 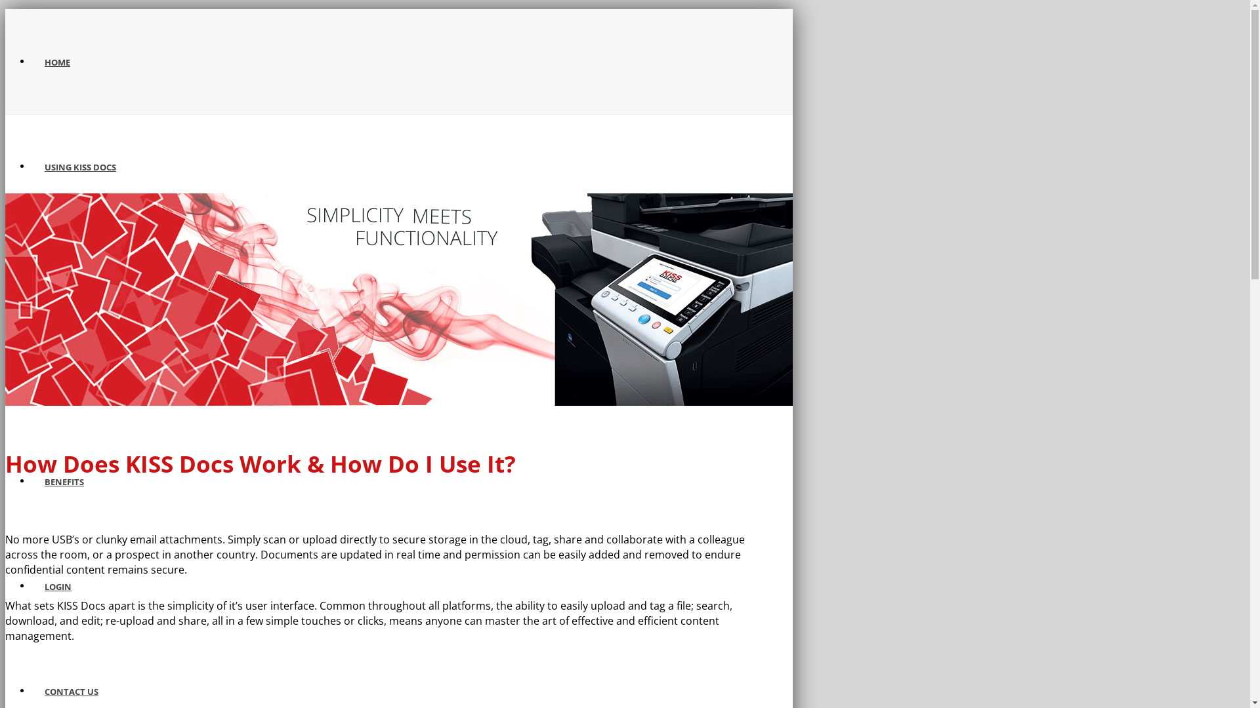 I want to click on WHAT IS OCR?, so click(x=74, y=272).